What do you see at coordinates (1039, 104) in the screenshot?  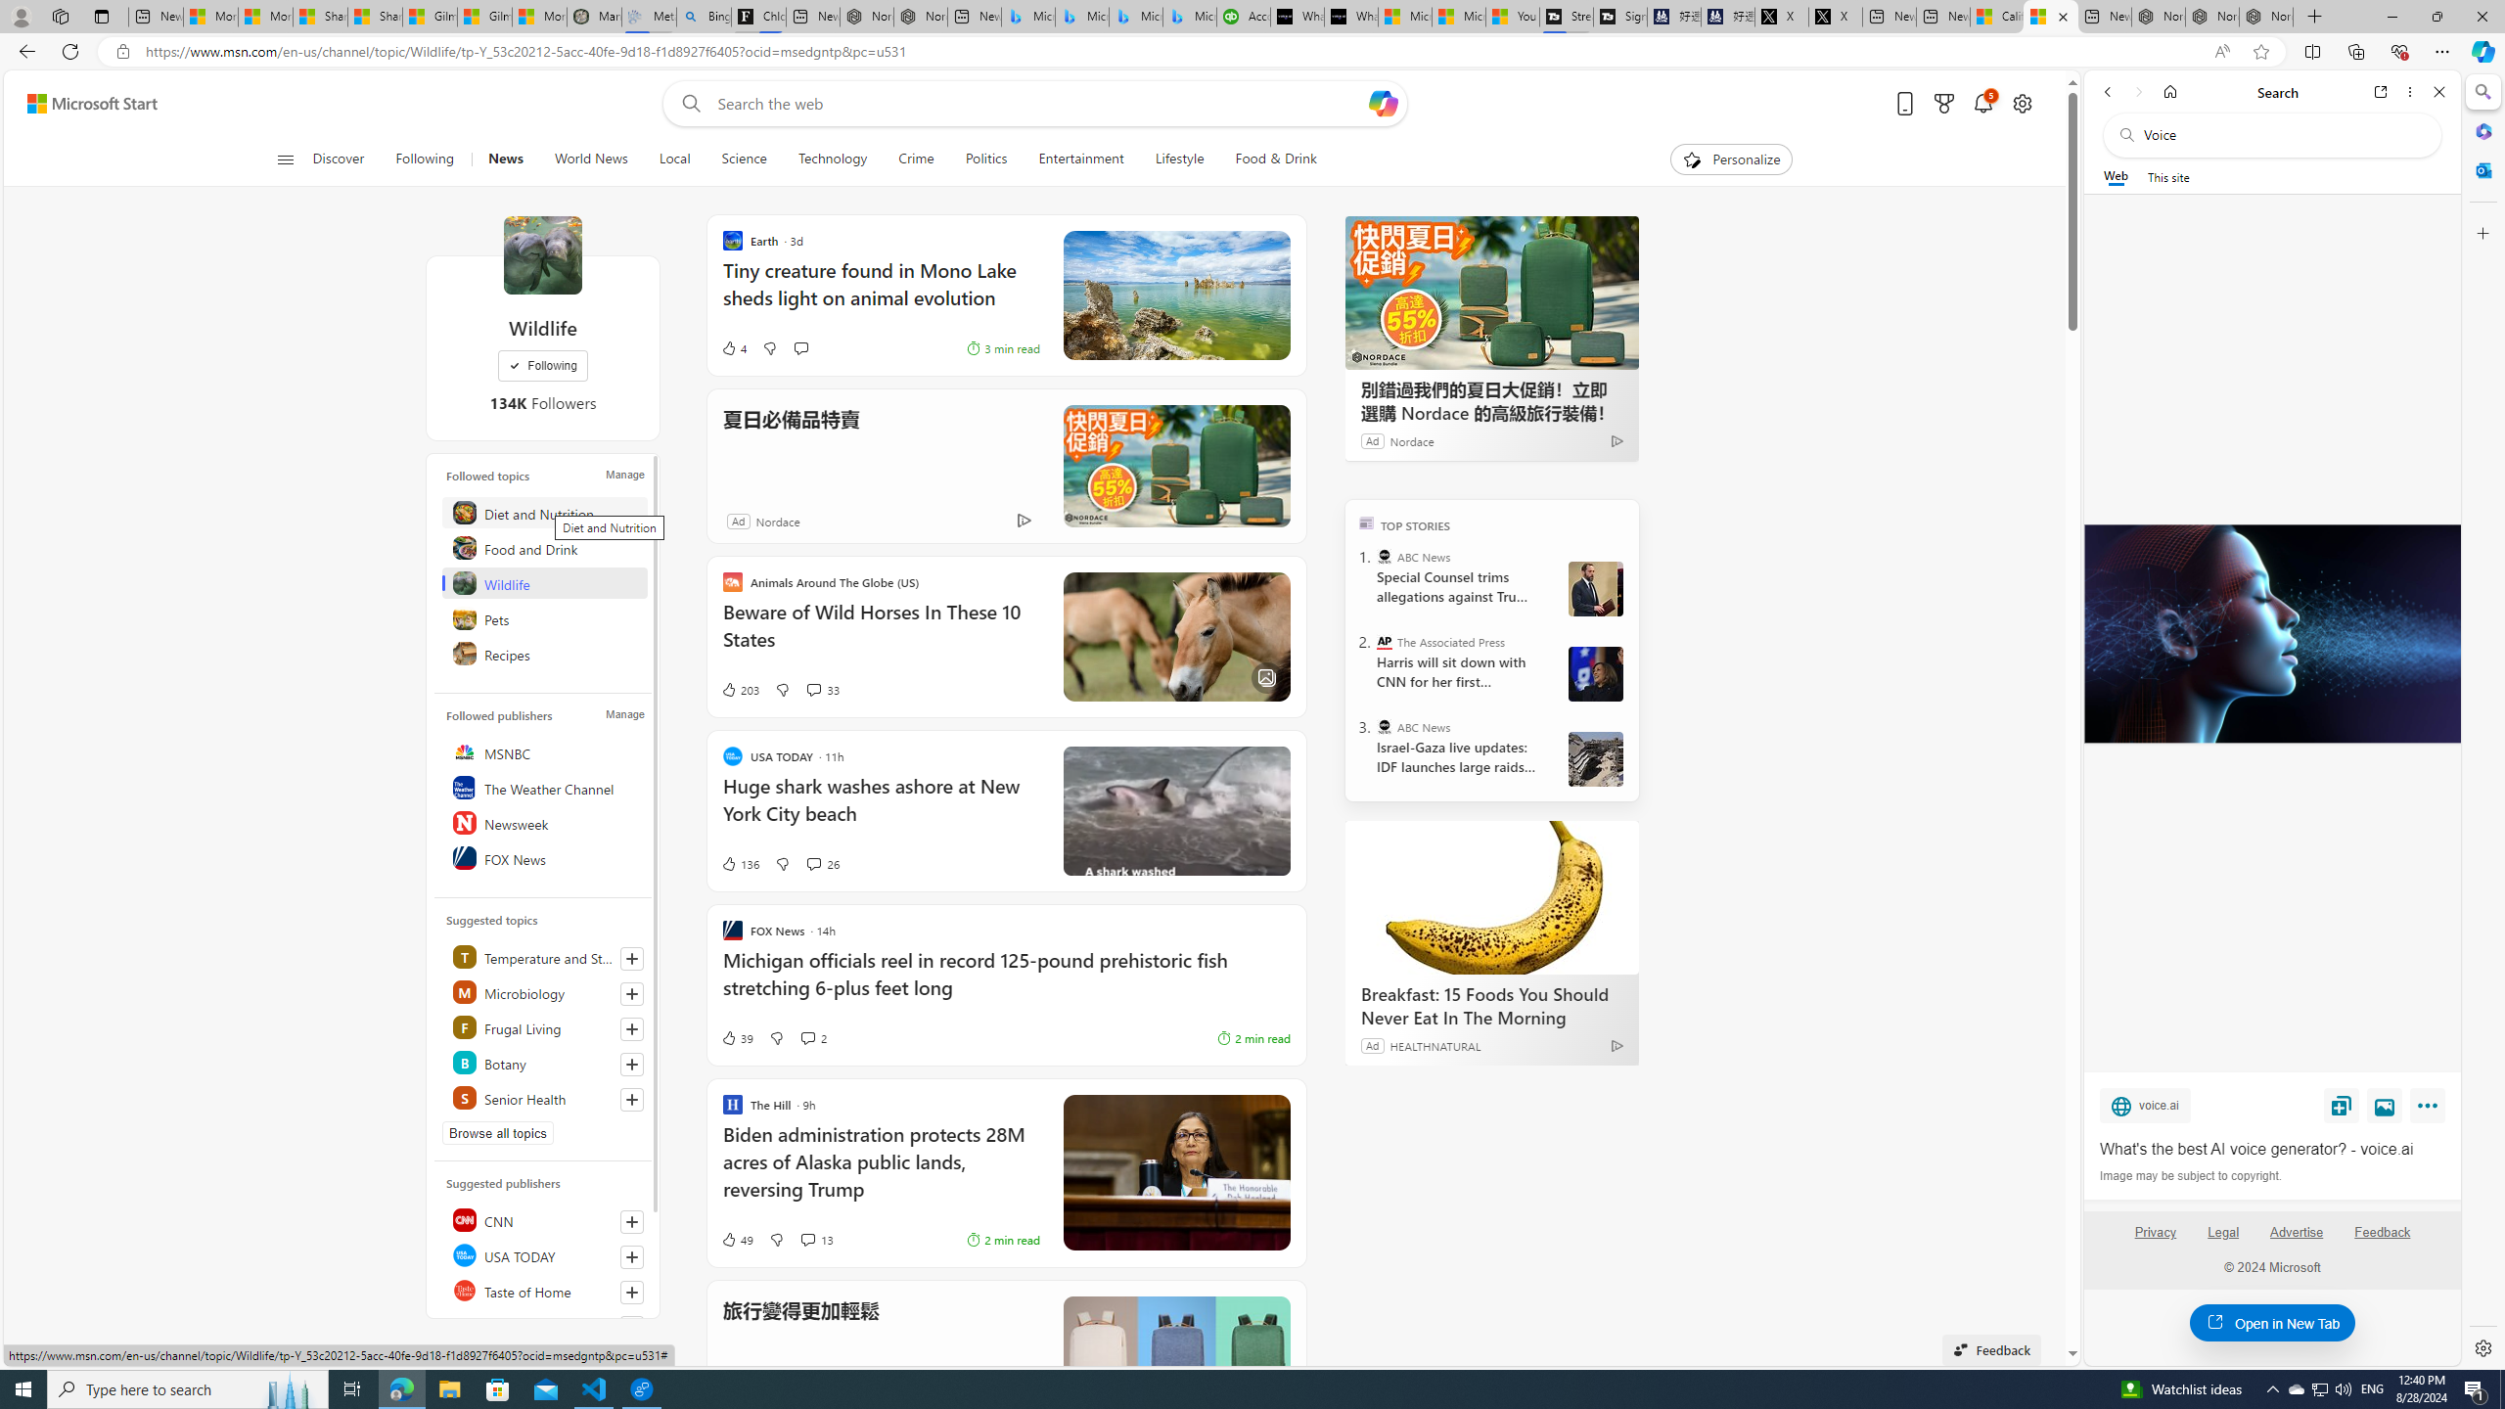 I see `Enter your search term` at bounding box center [1039, 104].